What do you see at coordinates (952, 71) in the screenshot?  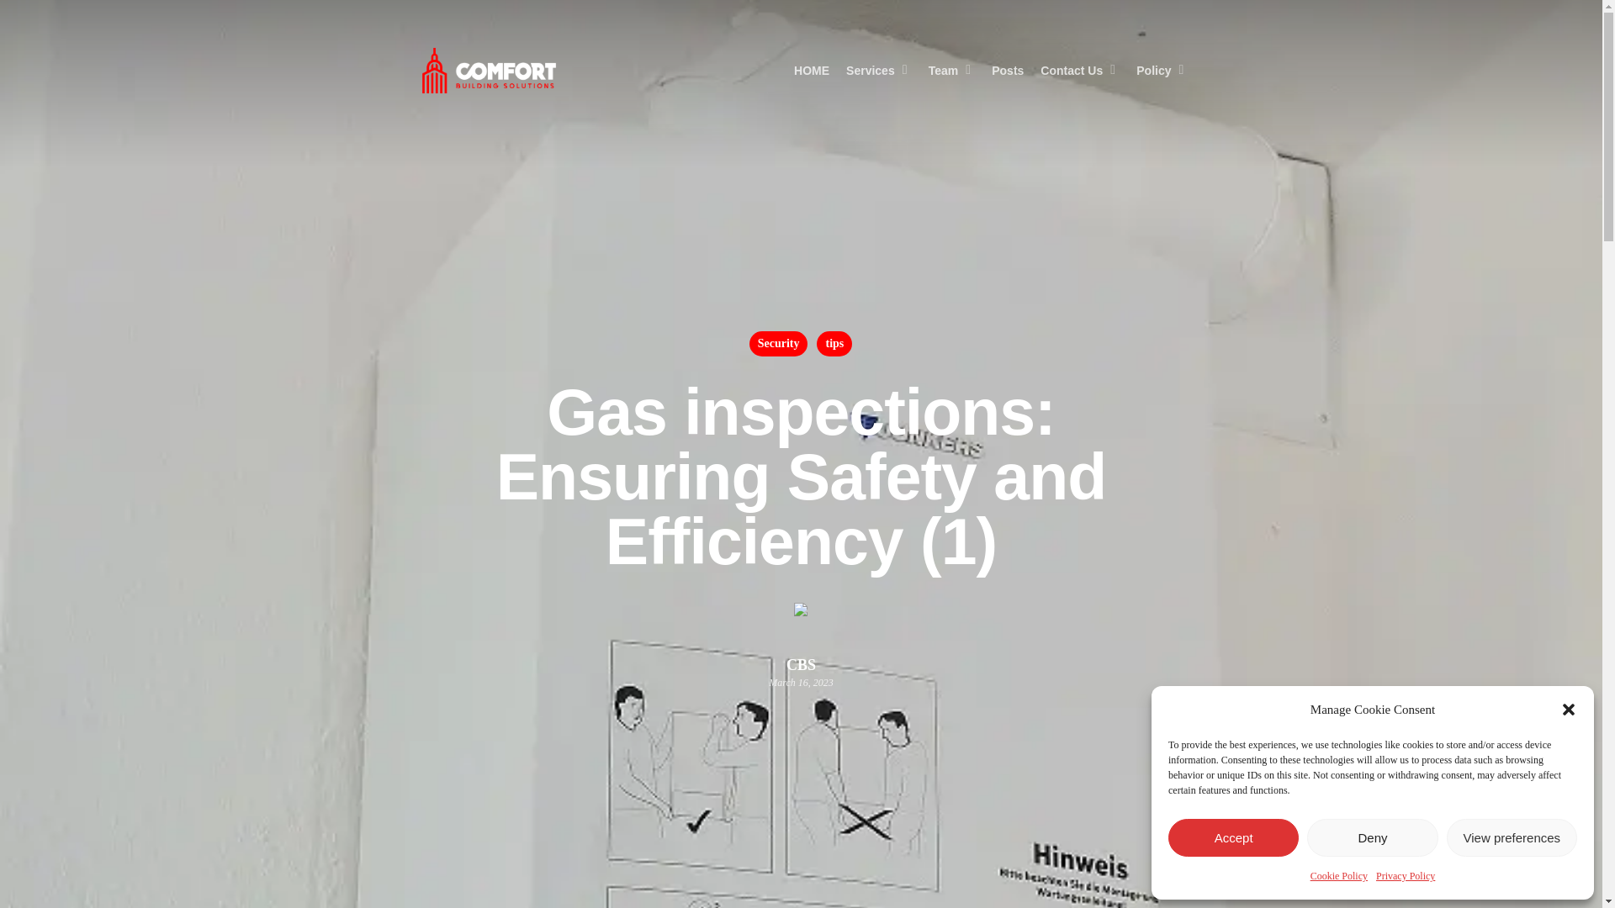 I see `Team` at bounding box center [952, 71].